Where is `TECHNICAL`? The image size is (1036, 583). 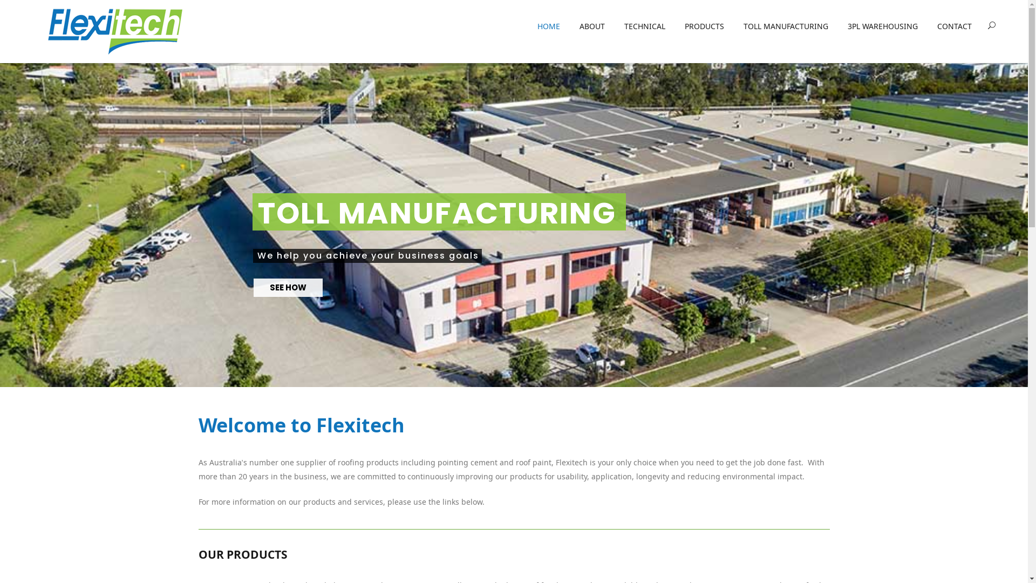 TECHNICAL is located at coordinates (645, 27).